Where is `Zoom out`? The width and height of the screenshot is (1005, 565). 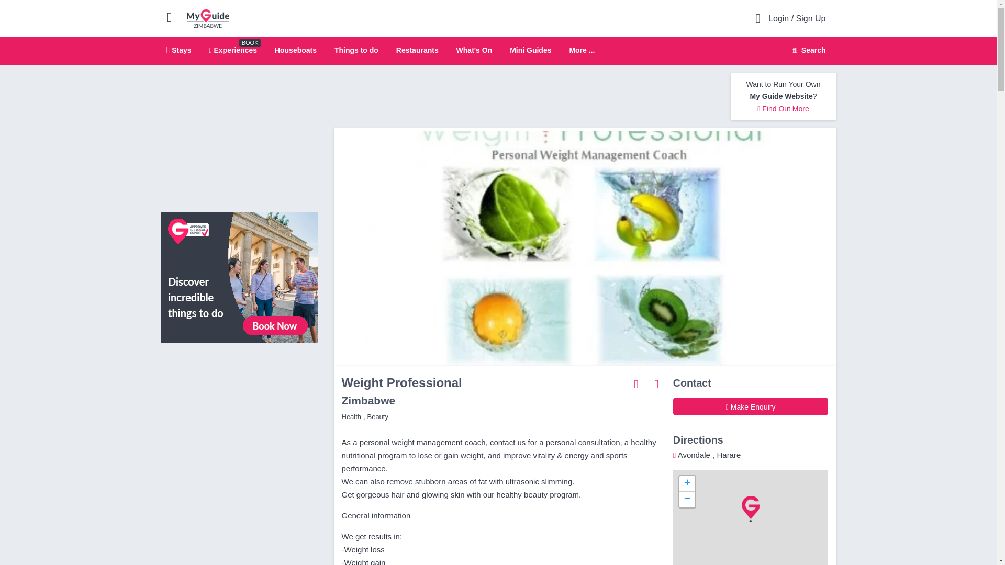
Zoom out is located at coordinates (687, 499).